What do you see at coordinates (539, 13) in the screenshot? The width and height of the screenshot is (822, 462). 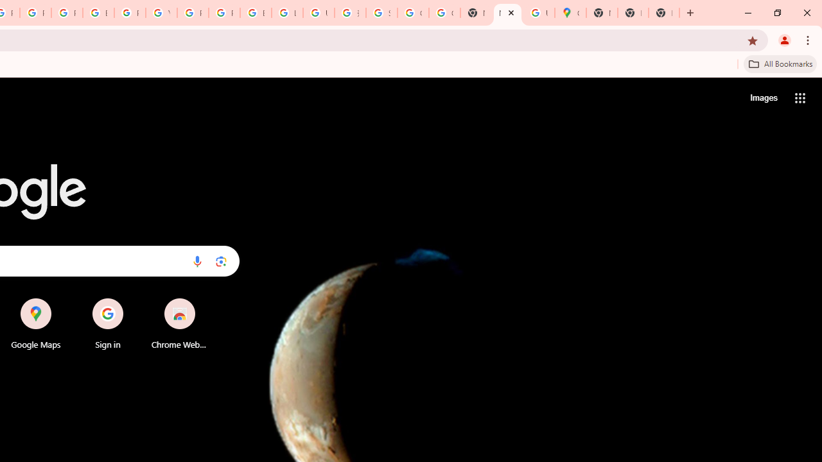 I see `Use Google Maps in Space - Google Maps Help` at bounding box center [539, 13].